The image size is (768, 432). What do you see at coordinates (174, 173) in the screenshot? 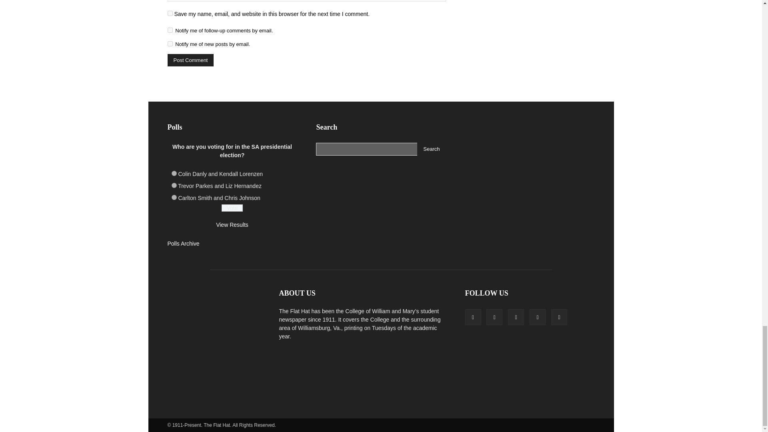
I see `104` at bounding box center [174, 173].